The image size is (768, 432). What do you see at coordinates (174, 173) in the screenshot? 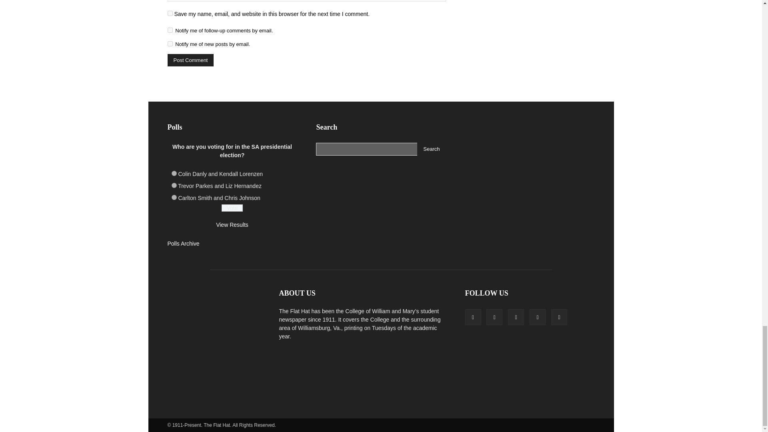
I see `104` at bounding box center [174, 173].